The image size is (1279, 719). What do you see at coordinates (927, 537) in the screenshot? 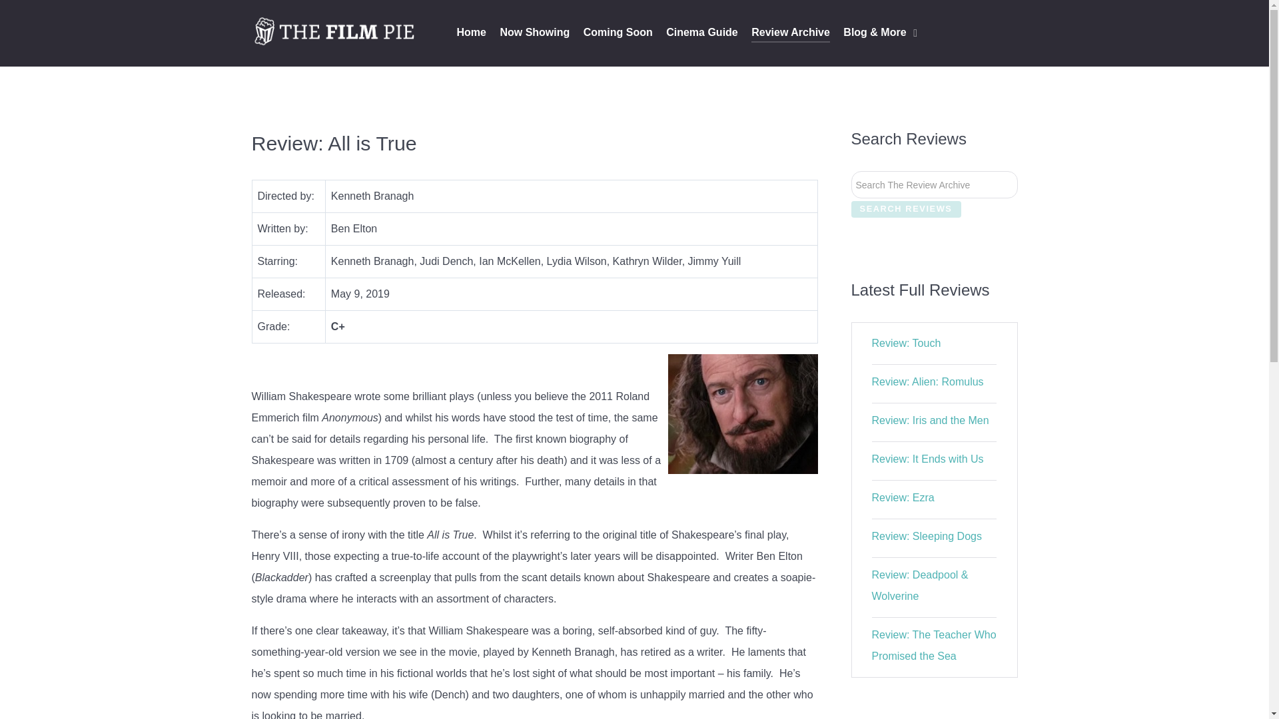
I see `Review: Sleeping Dogs` at bounding box center [927, 537].